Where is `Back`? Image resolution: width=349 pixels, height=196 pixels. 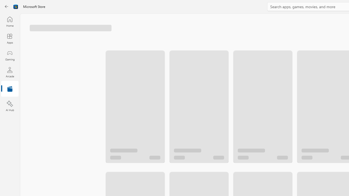
Back is located at coordinates (7, 7).